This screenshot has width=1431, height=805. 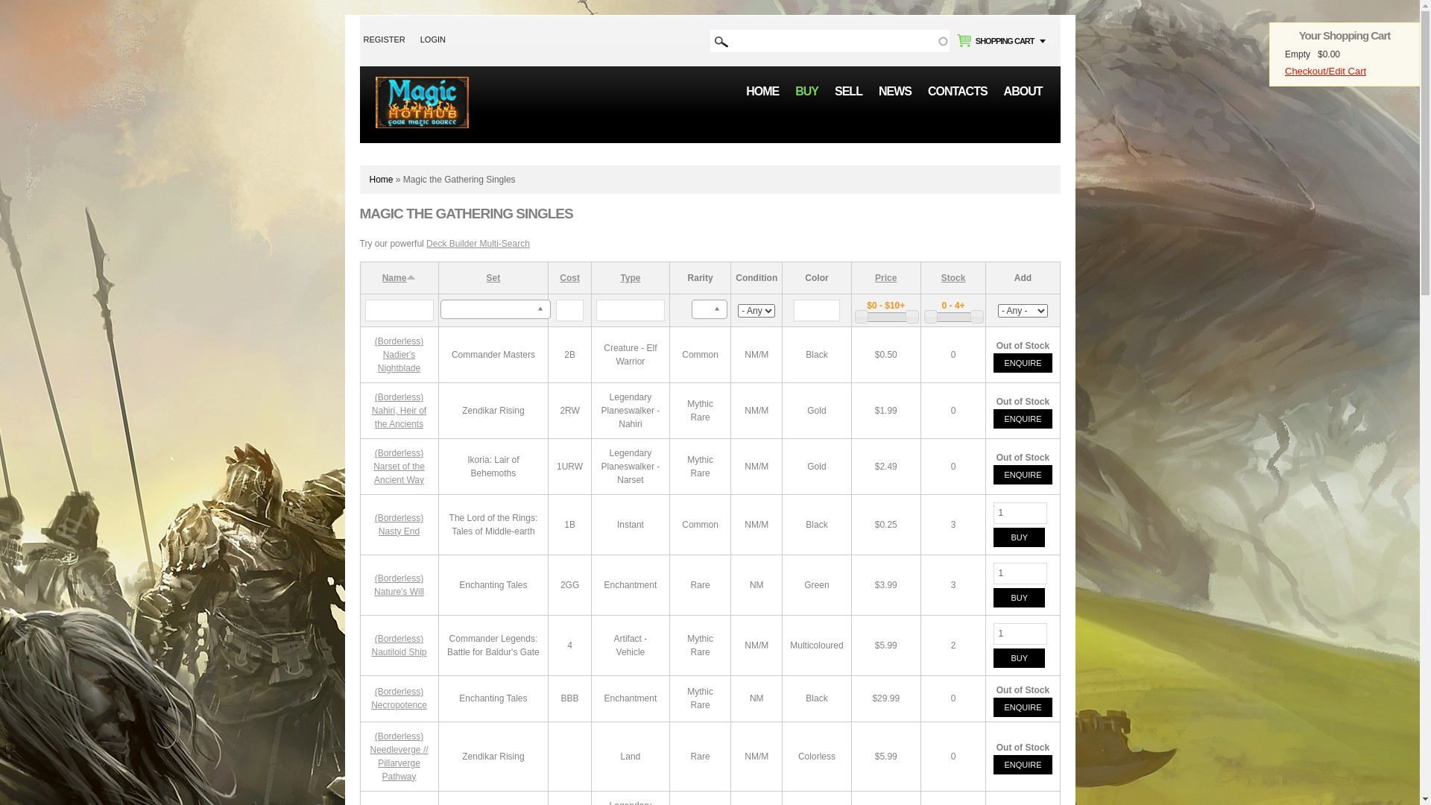 What do you see at coordinates (478, 244) in the screenshot?
I see `Deck Builder Multi-Search` at bounding box center [478, 244].